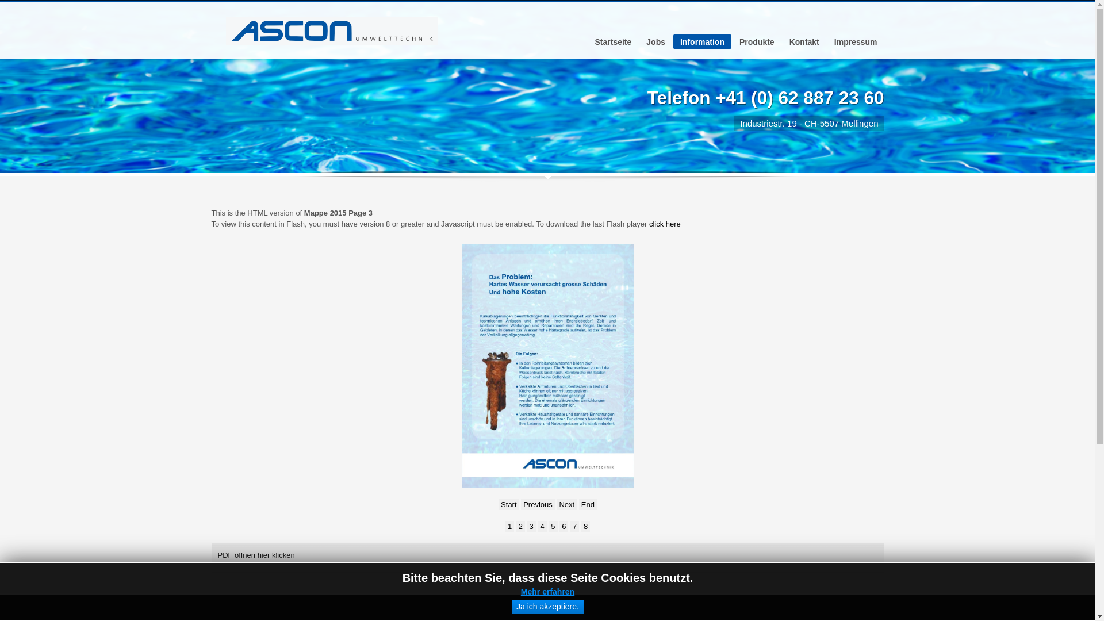 This screenshot has height=621, width=1104. What do you see at coordinates (508, 505) in the screenshot?
I see `Start` at bounding box center [508, 505].